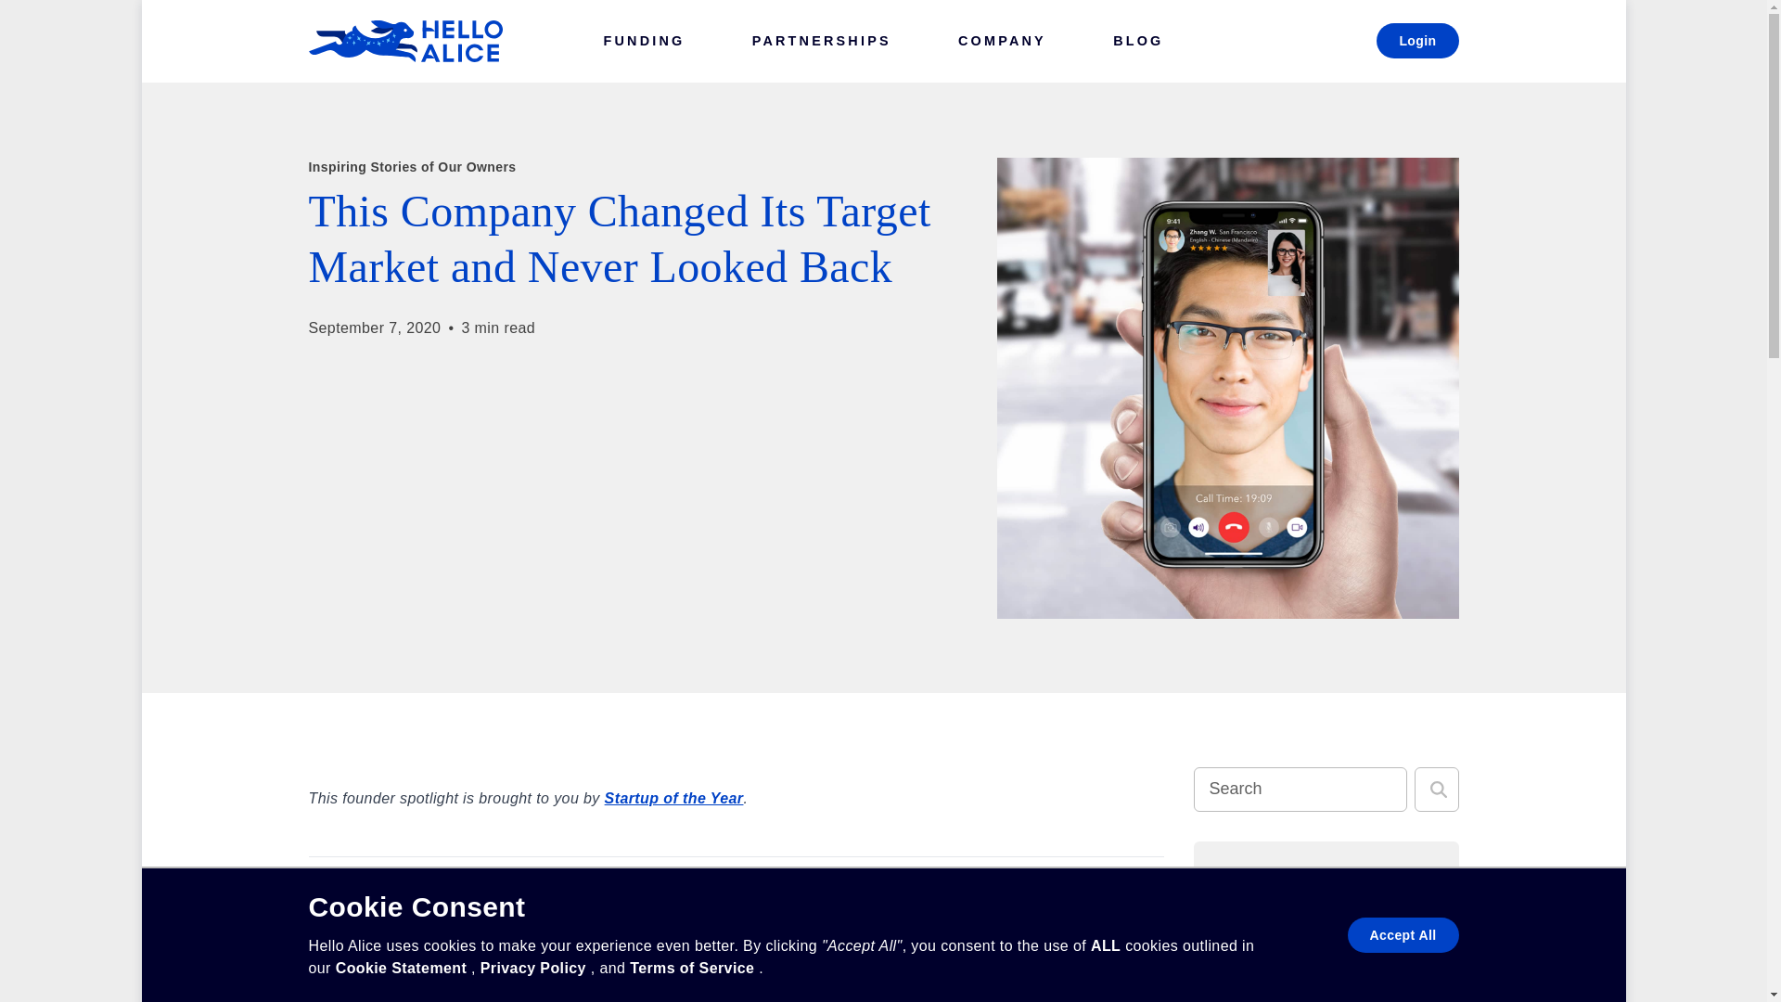  Describe the element at coordinates (674, 798) in the screenshot. I see `Startup of the Year` at that location.